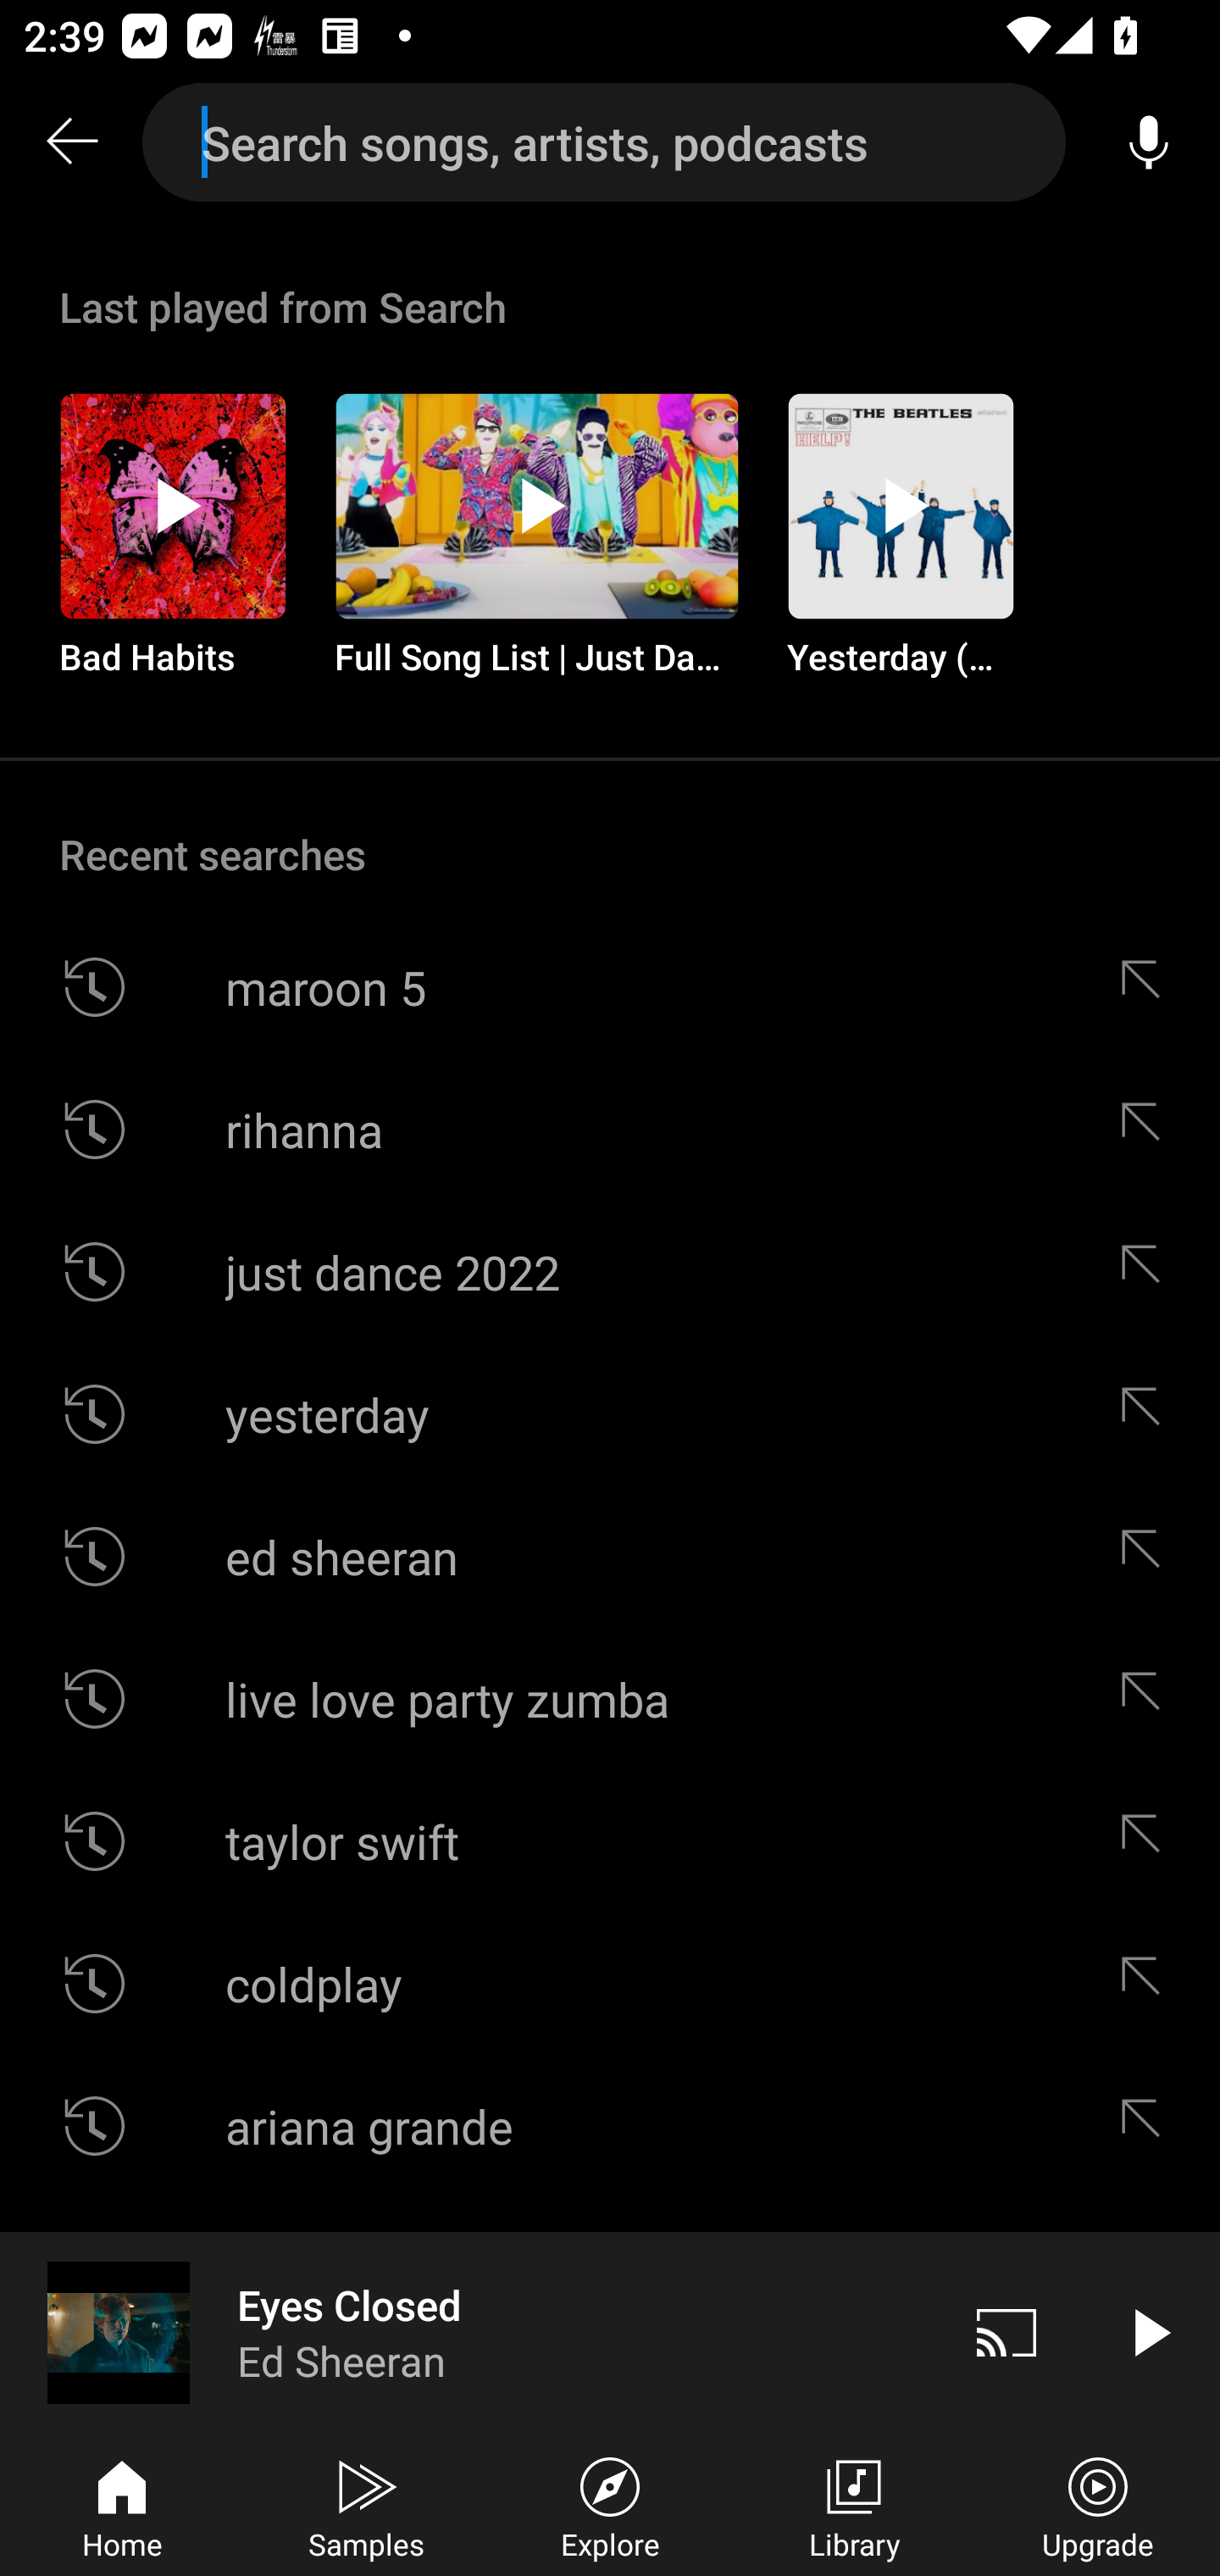 The width and height of the screenshot is (1220, 2576). Describe the element at coordinates (1148, 1840) in the screenshot. I see `Edit suggestion taylor swift` at that location.